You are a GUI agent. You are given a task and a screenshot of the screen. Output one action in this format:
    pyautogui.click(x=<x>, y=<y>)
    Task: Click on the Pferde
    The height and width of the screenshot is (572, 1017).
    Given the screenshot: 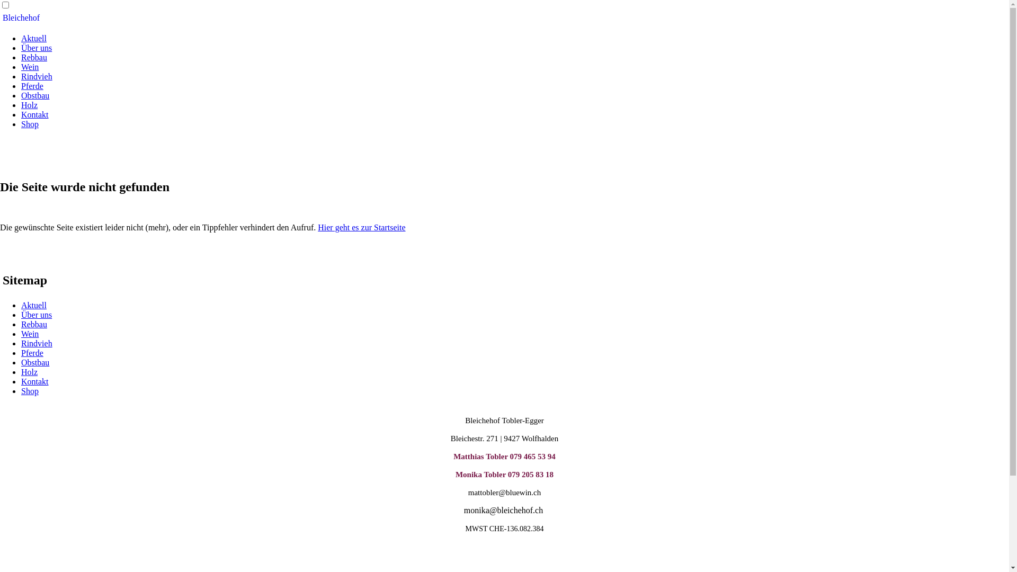 What is the action you would take?
    pyautogui.click(x=32, y=353)
    